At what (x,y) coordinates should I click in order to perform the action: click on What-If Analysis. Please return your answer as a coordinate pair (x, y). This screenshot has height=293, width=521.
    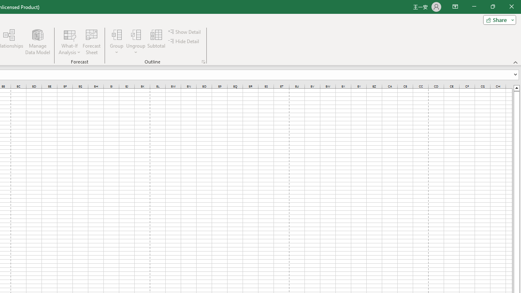
    Looking at the image, I should click on (70, 42).